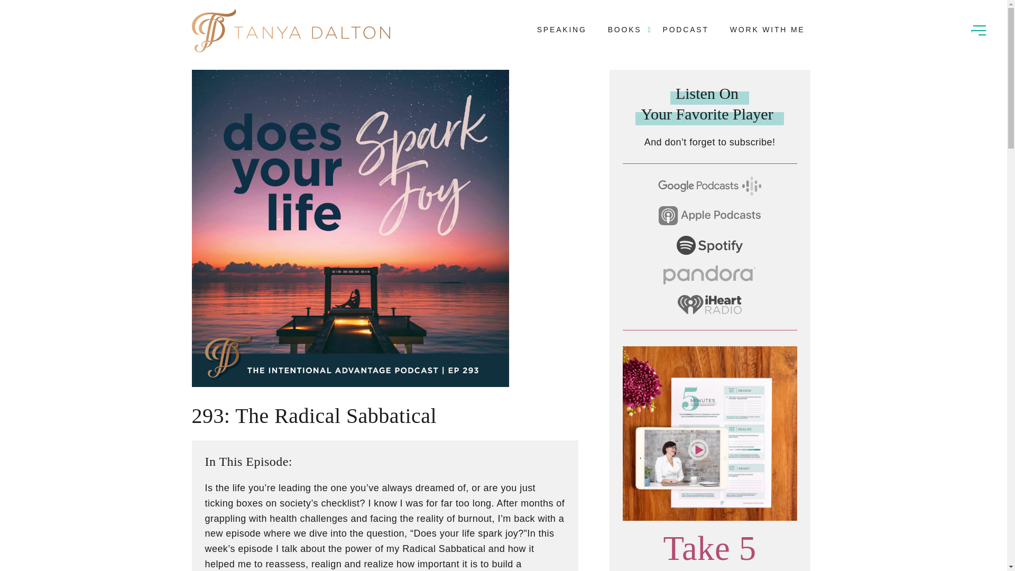 Image resolution: width=1015 pixels, height=571 pixels. What do you see at coordinates (625, 30) in the screenshot?
I see `BOOKS` at bounding box center [625, 30].